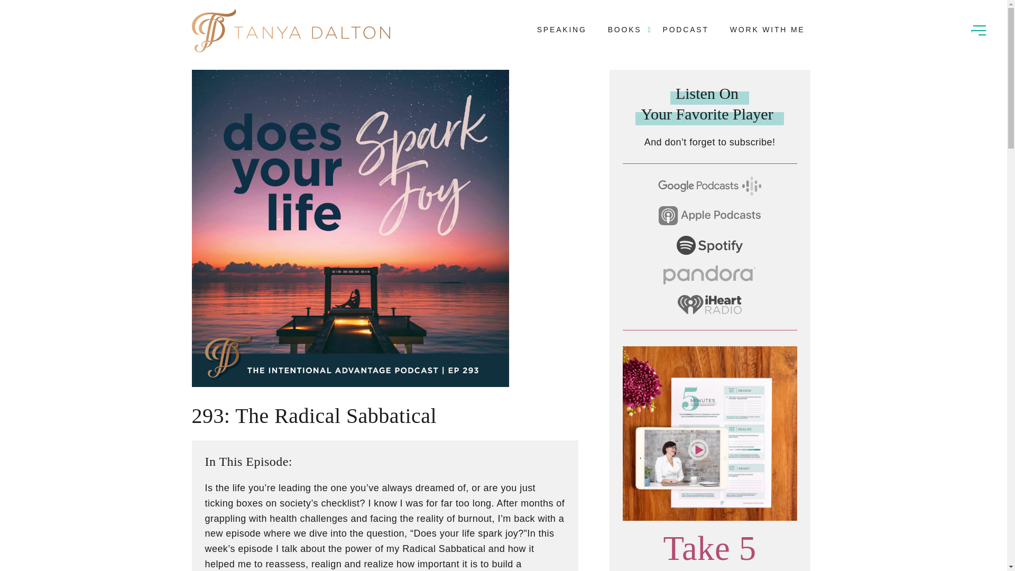 Image resolution: width=1015 pixels, height=571 pixels. What do you see at coordinates (625, 30) in the screenshot?
I see `BOOKS` at bounding box center [625, 30].